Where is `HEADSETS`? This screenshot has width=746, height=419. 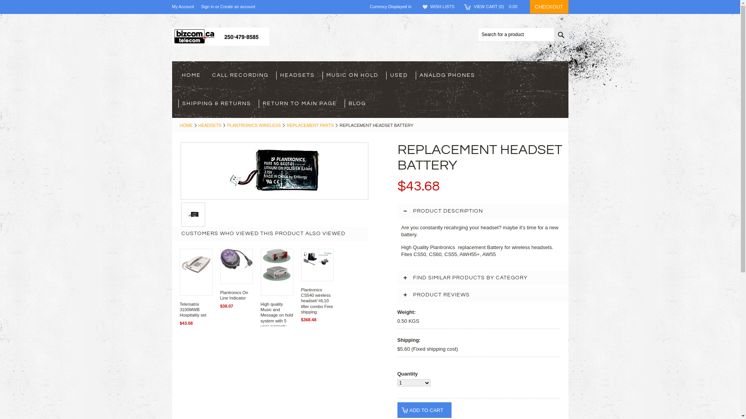
HEADSETS is located at coordinates (299, 75).